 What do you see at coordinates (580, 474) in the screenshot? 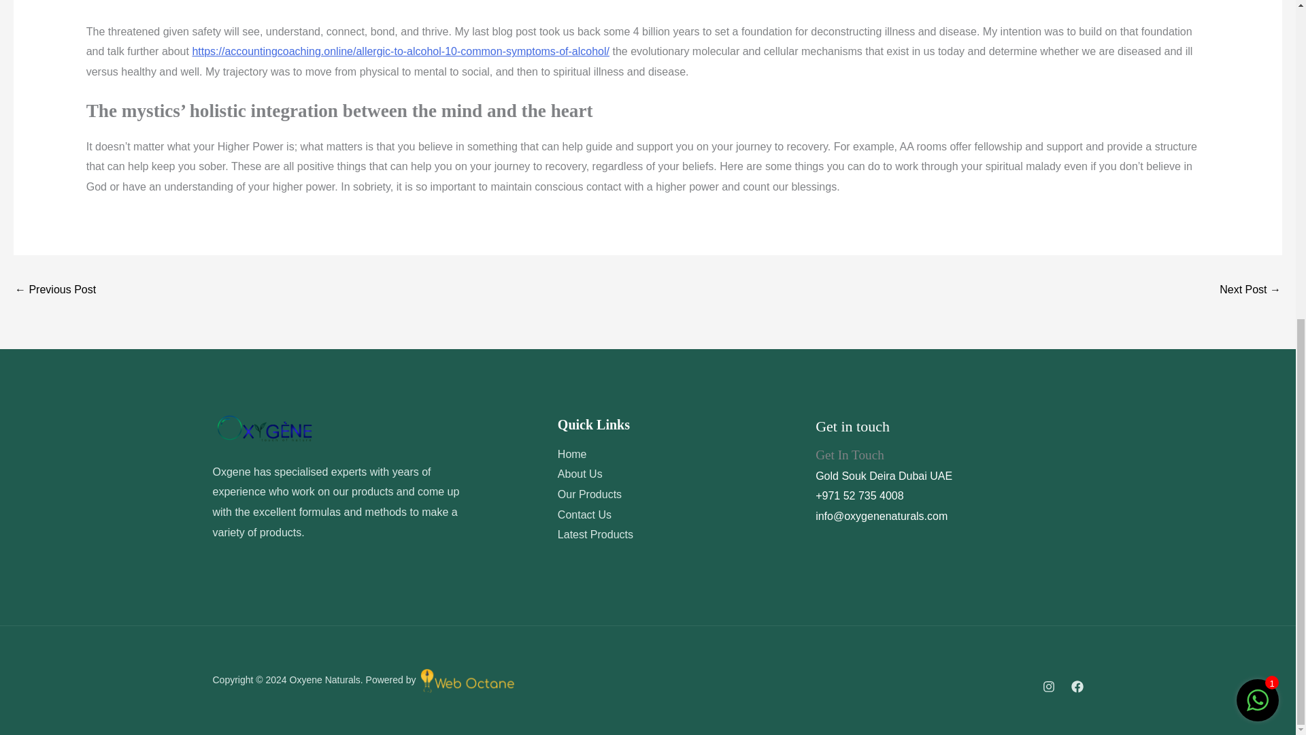
I see `About Us` at bounding box center [580, 474].